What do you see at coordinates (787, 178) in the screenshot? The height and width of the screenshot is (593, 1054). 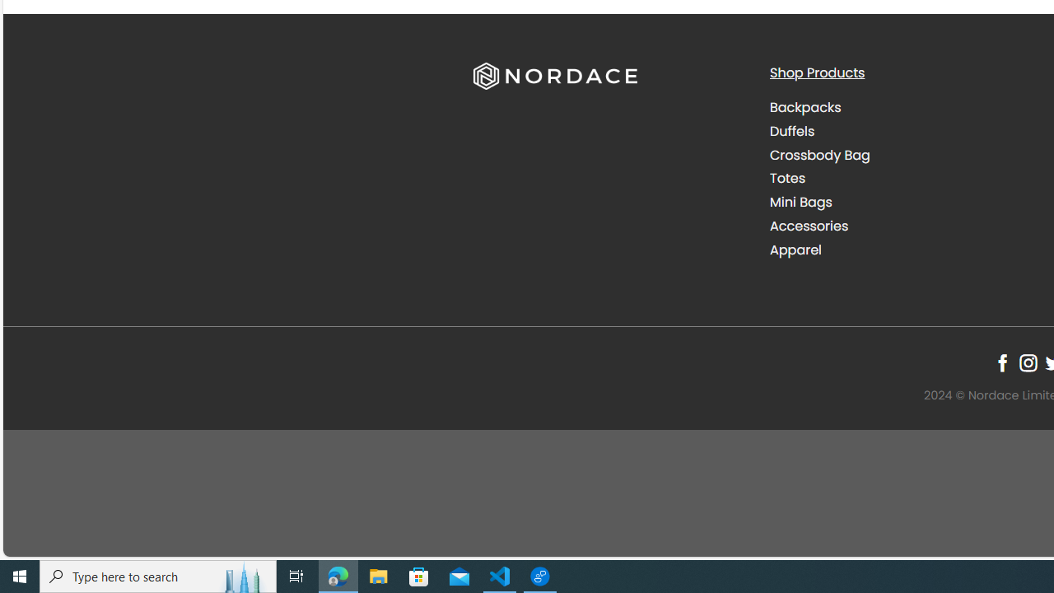 I see `Totes` at bounding box center [787, 178].